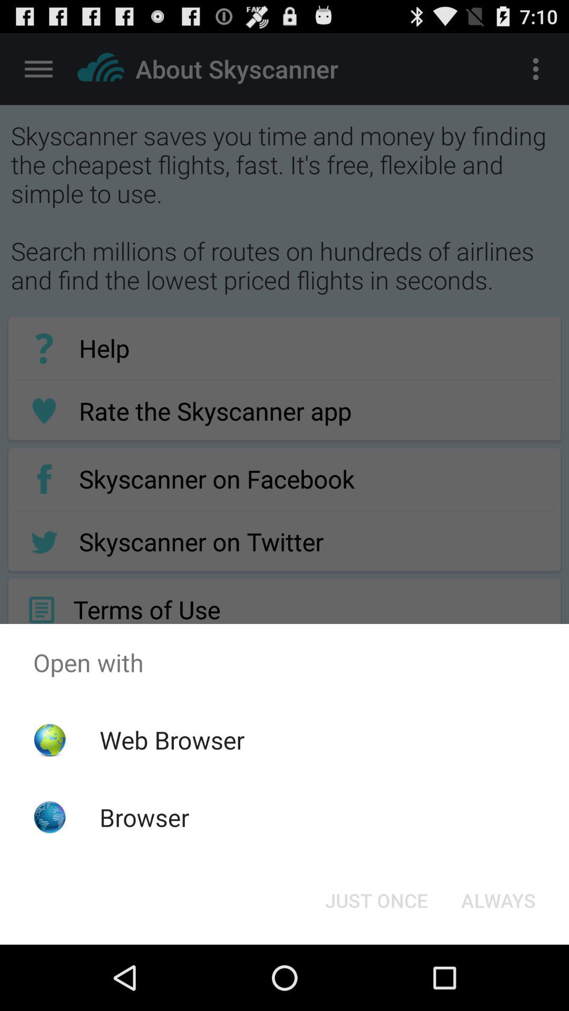 The height and width of the screenshot is (1011, 569). What do you see at coordinates (172, 740) in the screenshot?
I see `choose the app below the open with item` at bounding box center [172, 740].